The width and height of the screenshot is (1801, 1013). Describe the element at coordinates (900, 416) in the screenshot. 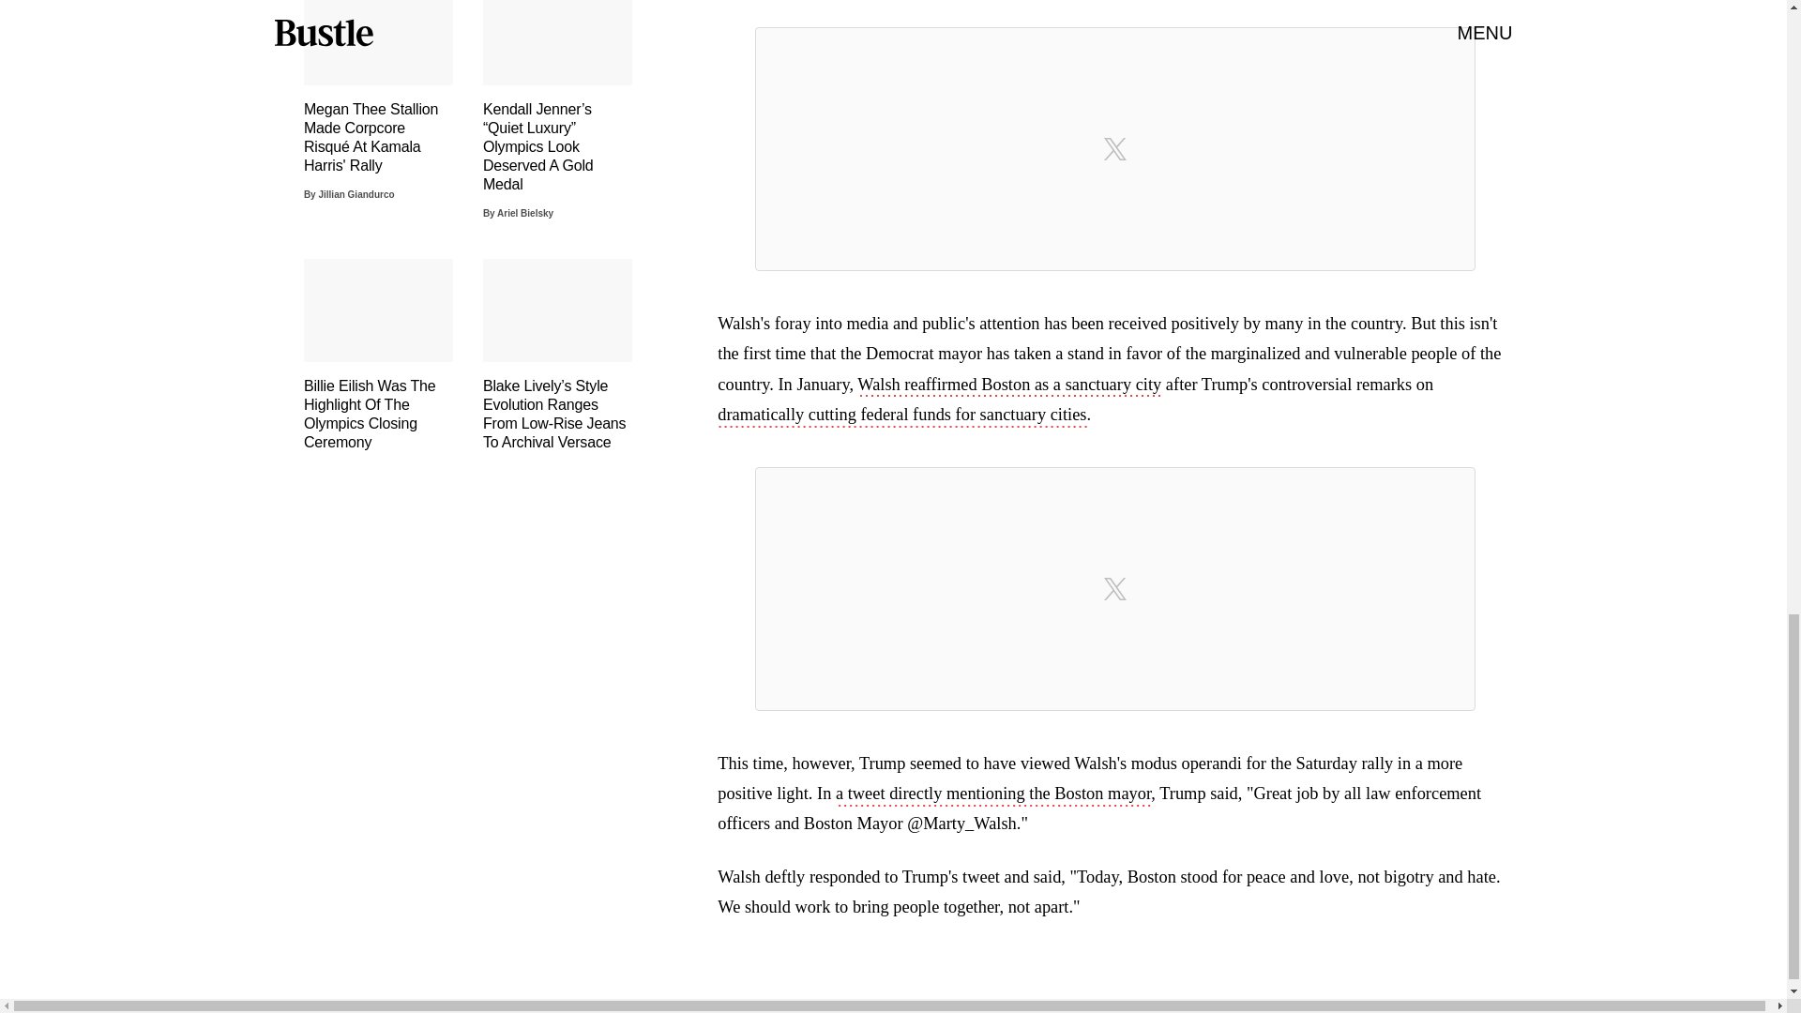

I see `dramatically cutting federal funds for sanctuary cities` at that location.